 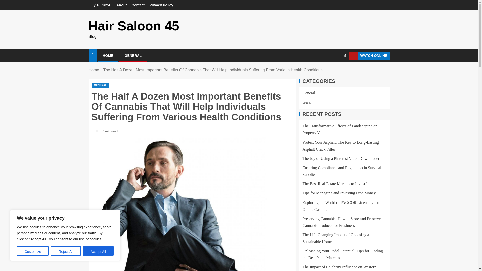 I want to click on GENERAL, so click(x=100, y=85).